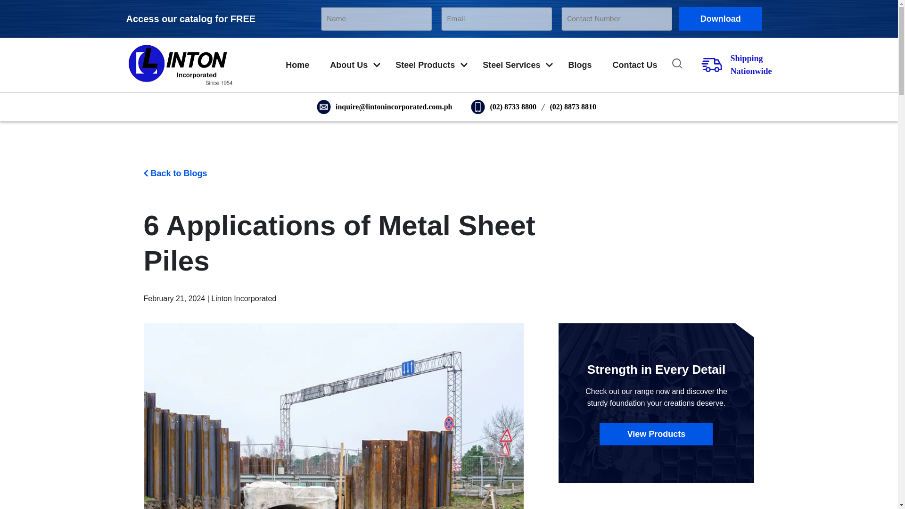 Image resolution: width=905 pixels, height=509 pixels. What do you see at coordinates (348, 65) in the screenshot?
I see `About Us` at bounding box center [348, 65].